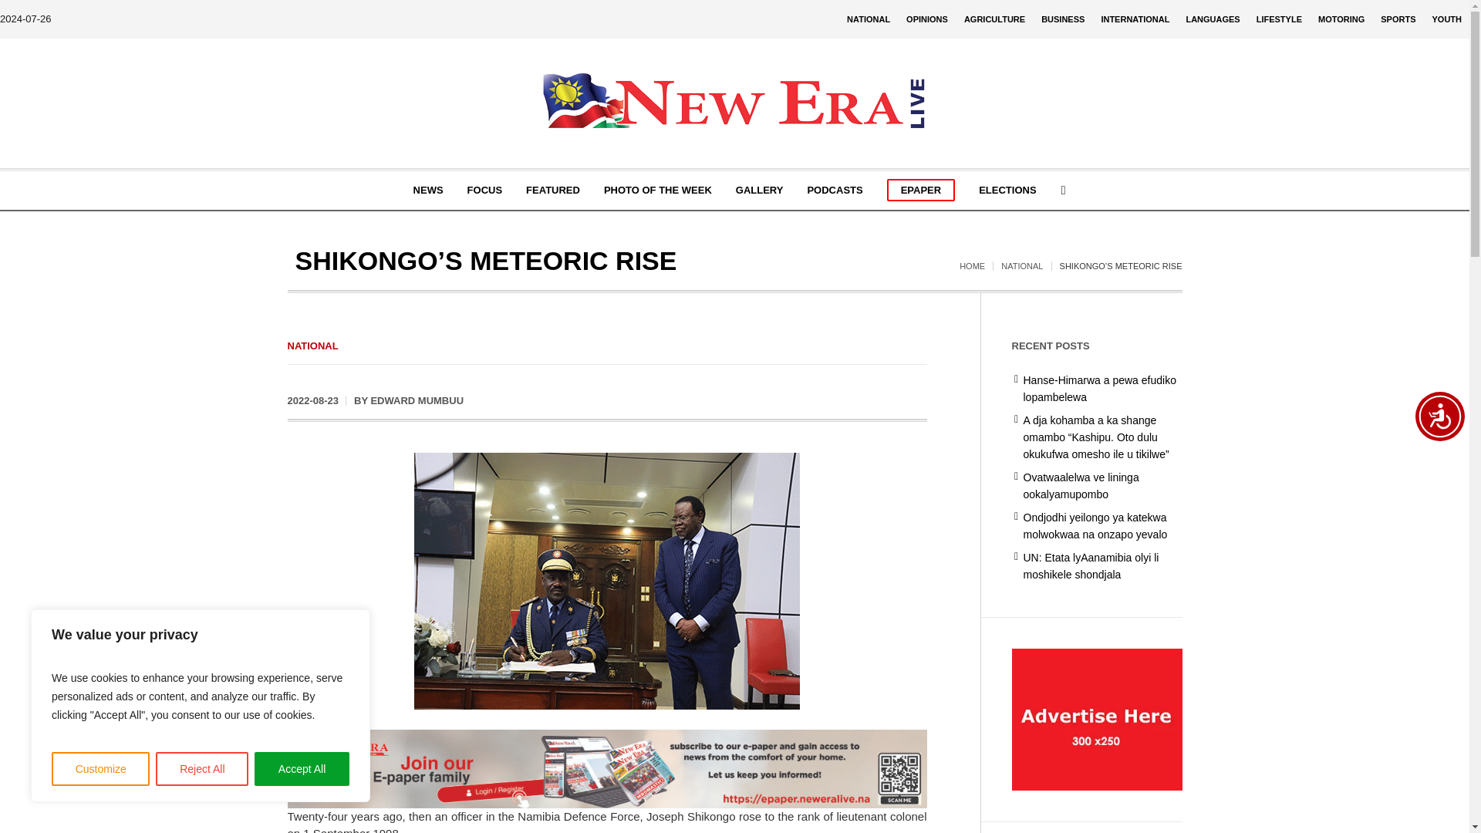  I want to click on 2022-08-23, so click(313, 401).